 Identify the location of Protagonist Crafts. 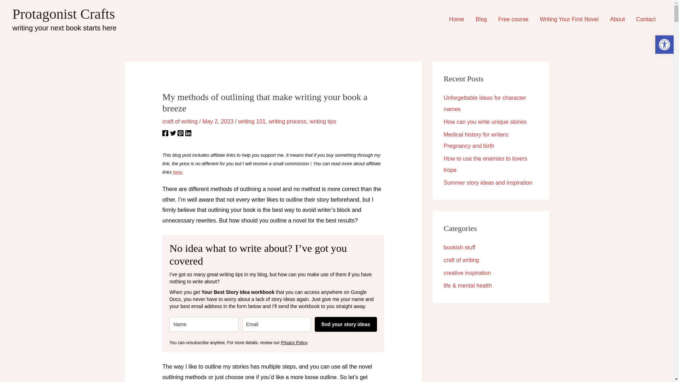
(63, 14).